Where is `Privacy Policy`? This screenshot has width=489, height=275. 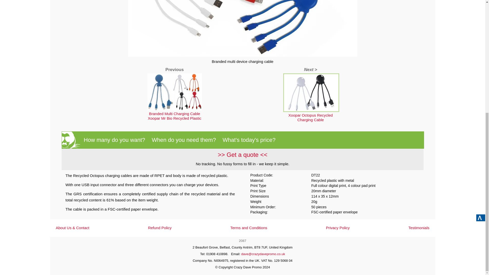
Privacy Policy is located at coordinates (338, 228).